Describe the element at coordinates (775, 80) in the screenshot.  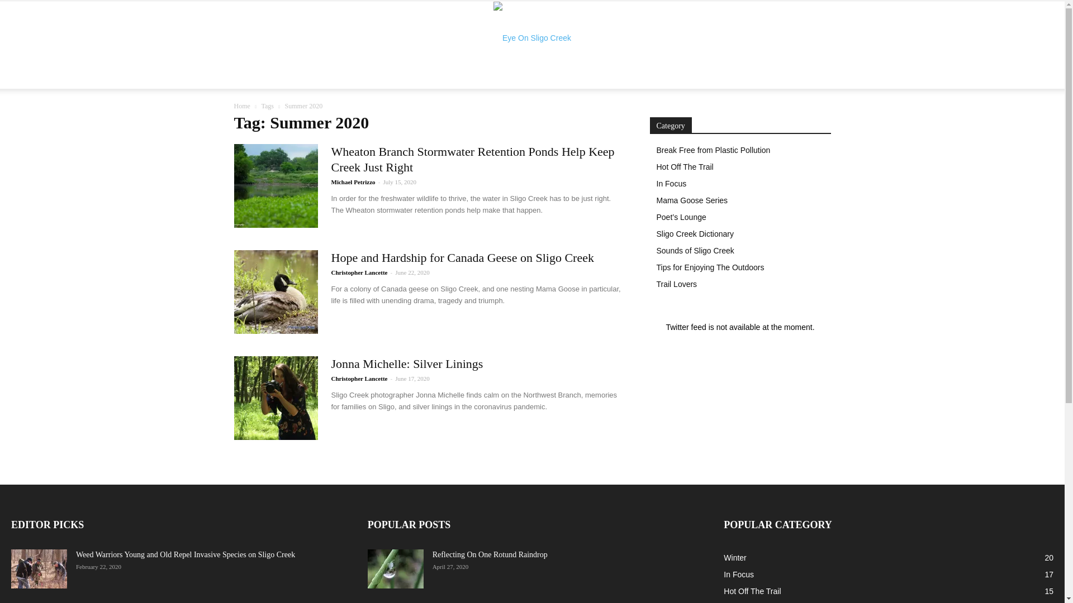
I see `Twitter` at that location.